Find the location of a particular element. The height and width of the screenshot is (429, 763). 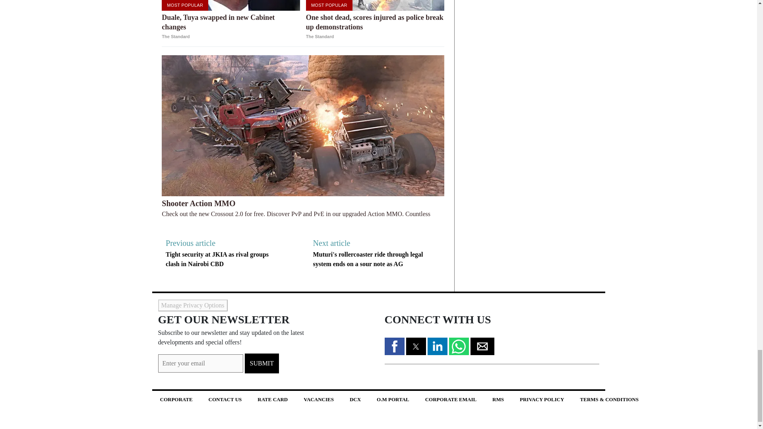

CORPORATE EMAIL is located at coordinates (451, 399).